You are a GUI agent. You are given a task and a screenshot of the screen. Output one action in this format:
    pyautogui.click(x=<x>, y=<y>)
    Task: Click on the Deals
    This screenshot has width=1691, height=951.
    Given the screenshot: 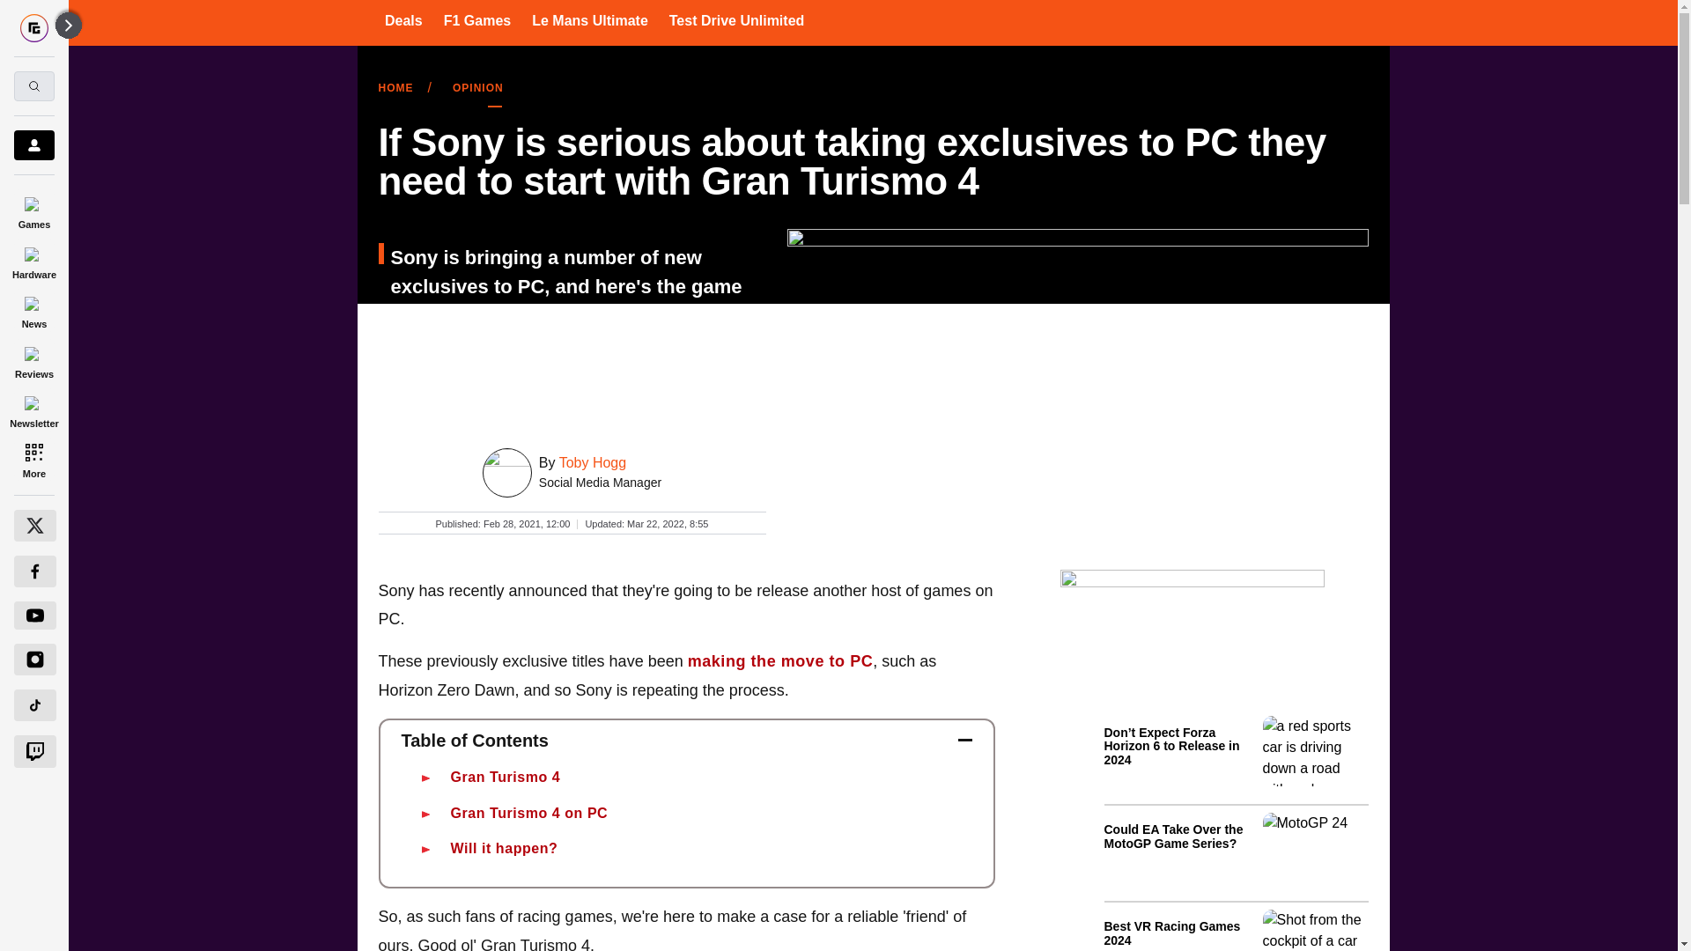 What is the action you would take?
    pyautogui.click(x=403, y=20)
    